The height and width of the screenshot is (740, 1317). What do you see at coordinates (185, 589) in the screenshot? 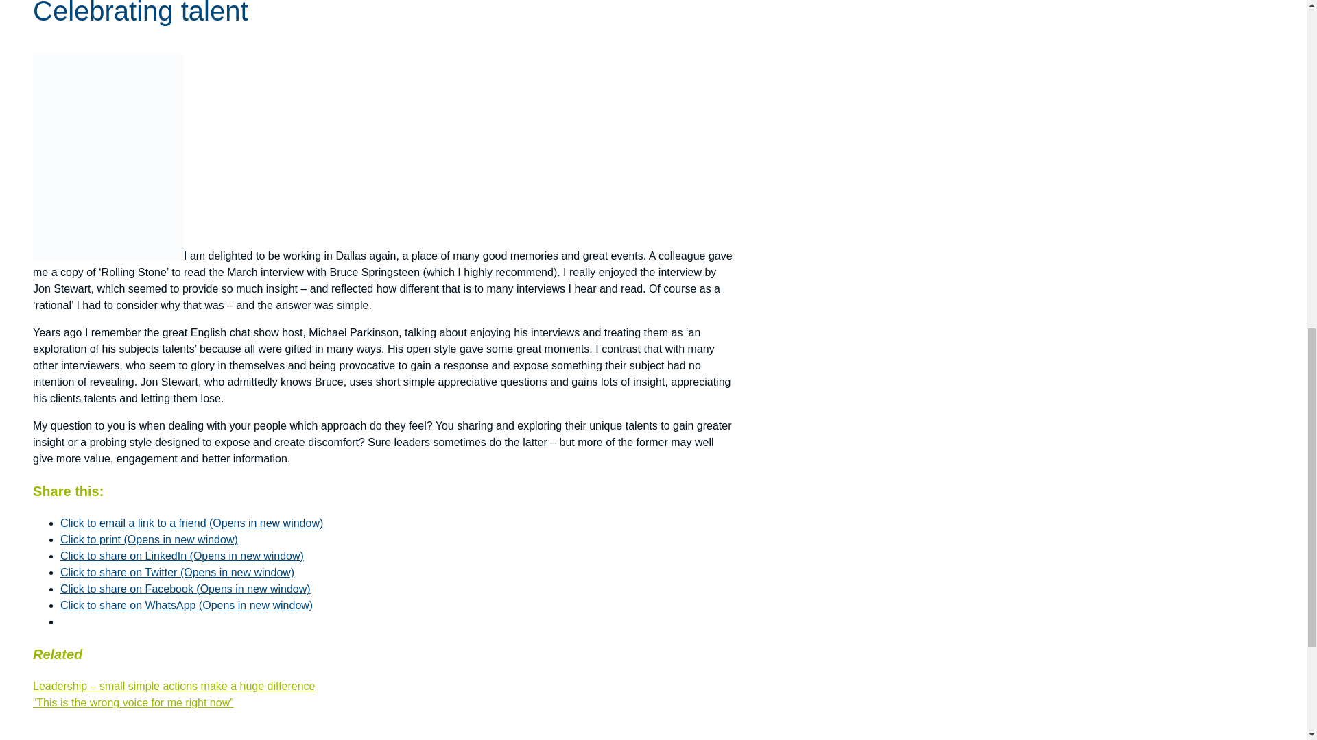
I see `Click to share on Facebook` at bounding box center [185, 589].